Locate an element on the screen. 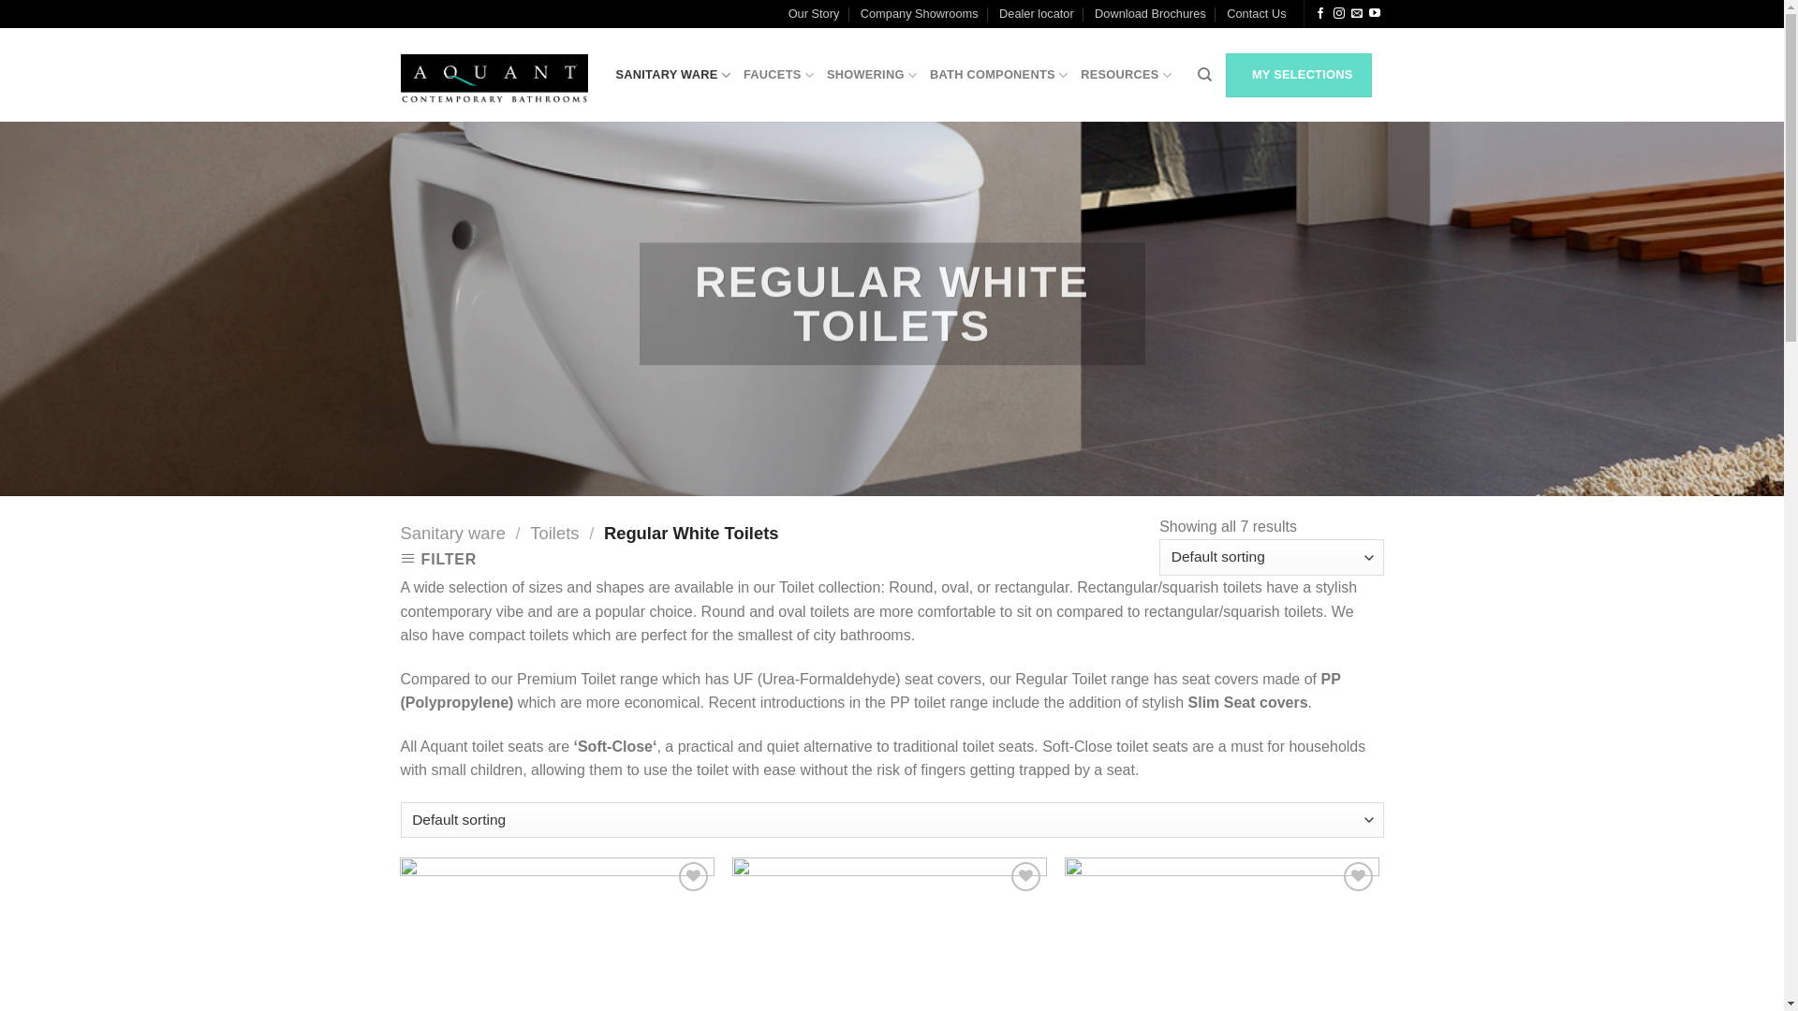 The height and width of the screenshot is (1011, 1798). BATH COMPONENTS is located at coordinates (998, 75).